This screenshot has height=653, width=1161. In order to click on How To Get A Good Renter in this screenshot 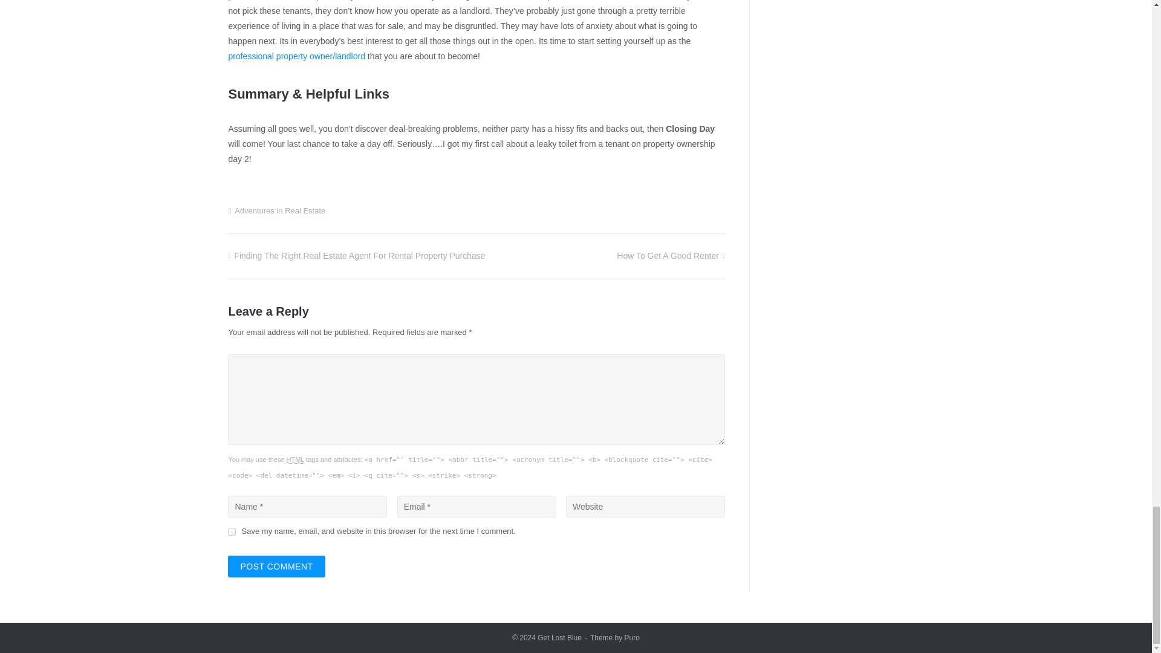, I will do `click(670, 255)`.